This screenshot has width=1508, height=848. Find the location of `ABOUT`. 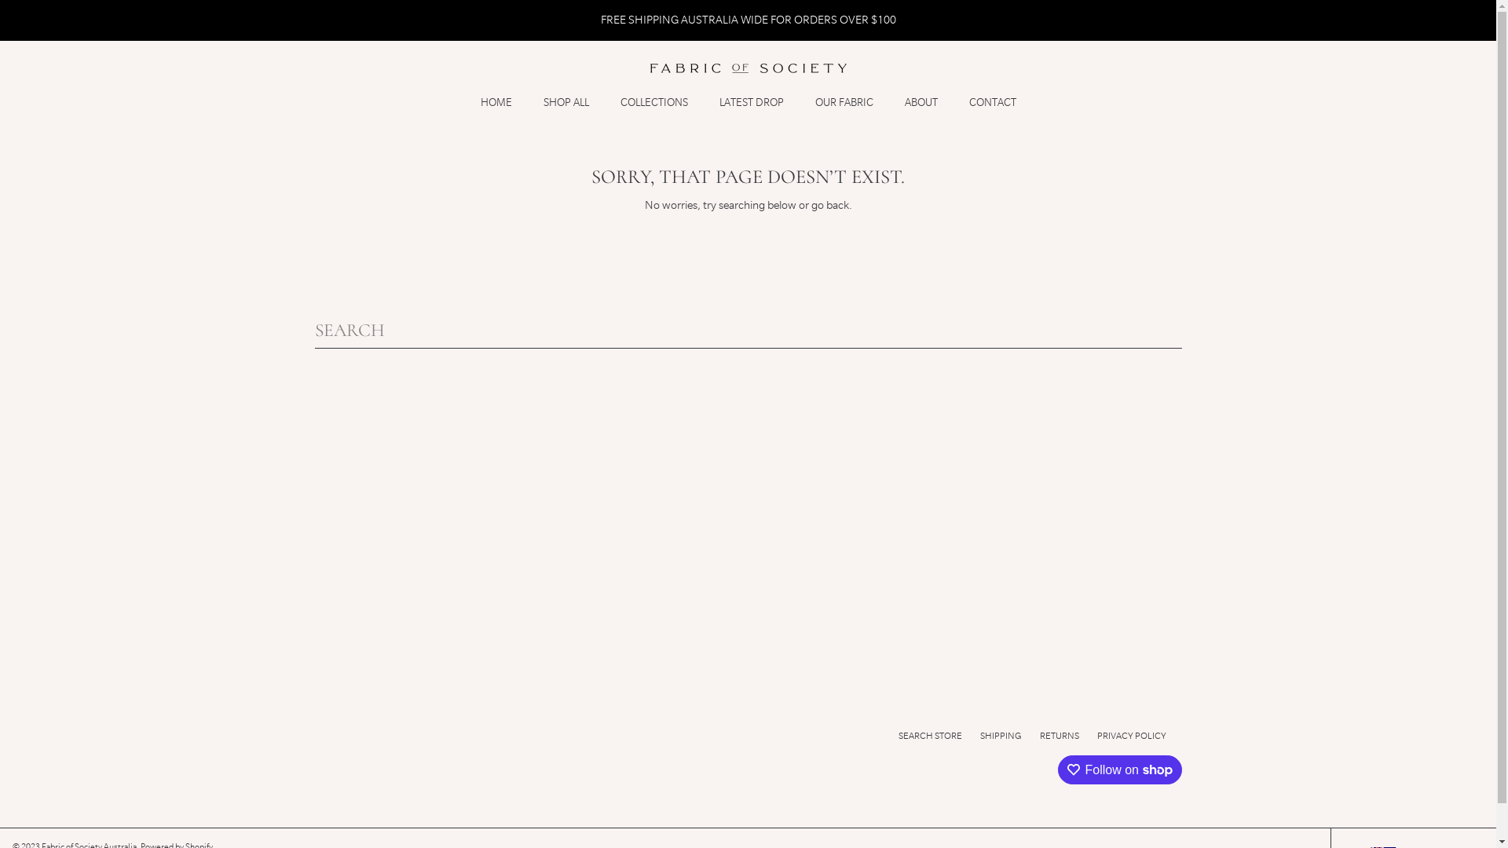

ABOUT is located at coordinates (921, 103).